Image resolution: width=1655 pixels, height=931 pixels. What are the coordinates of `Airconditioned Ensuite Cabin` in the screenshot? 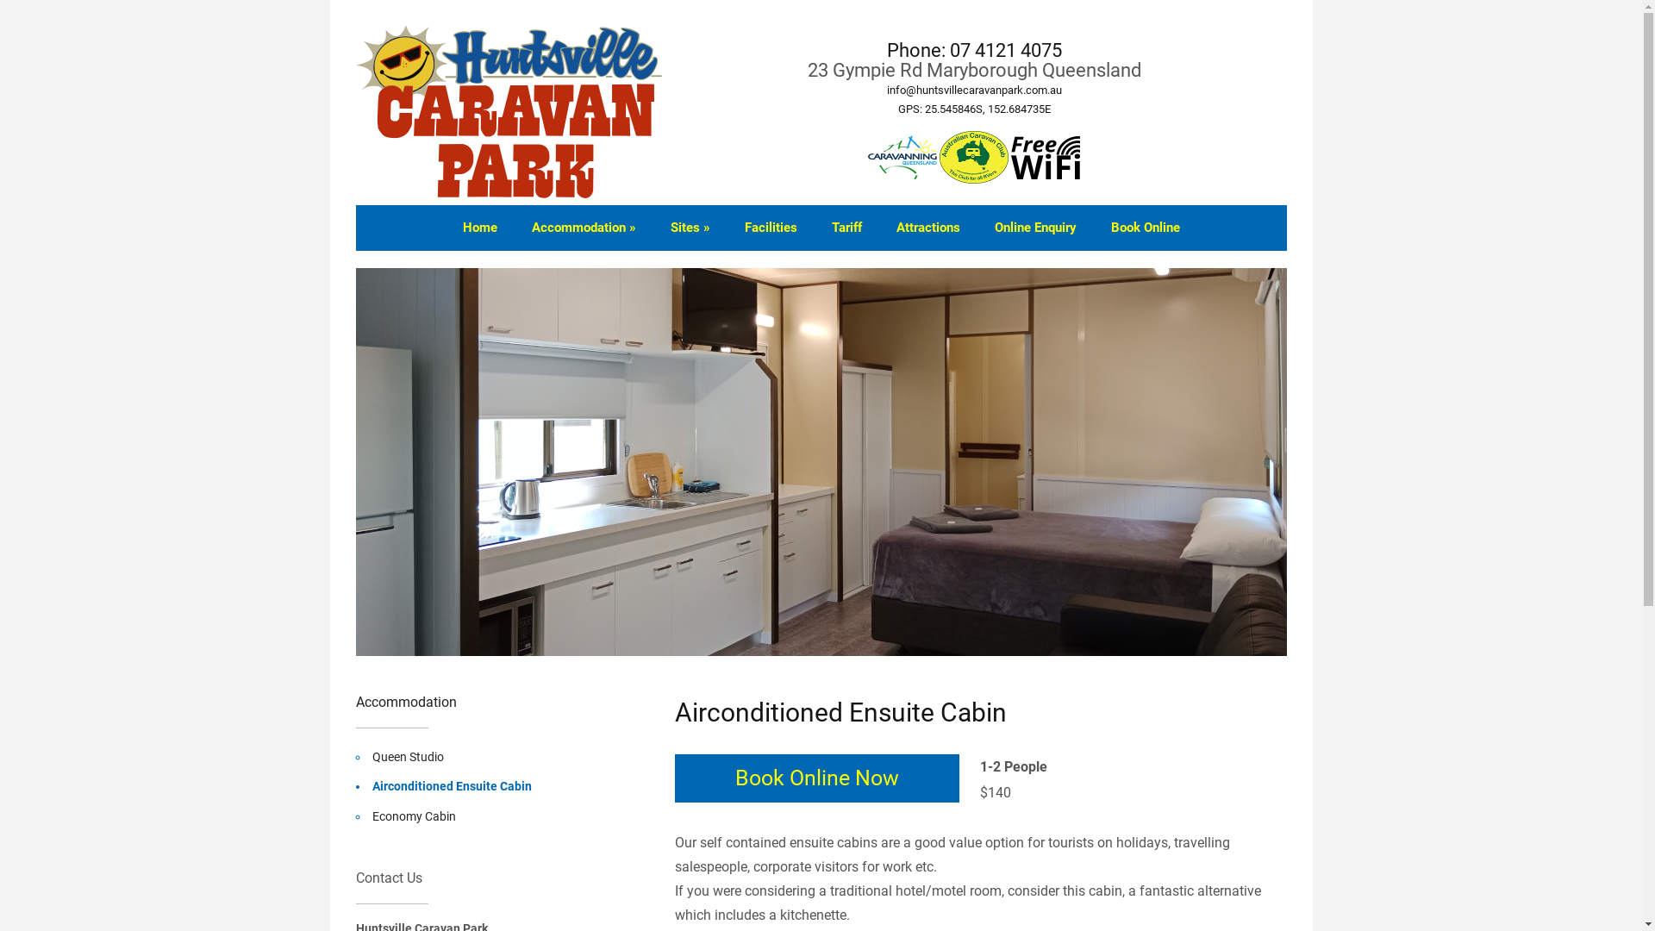 It's located at (452, 786).